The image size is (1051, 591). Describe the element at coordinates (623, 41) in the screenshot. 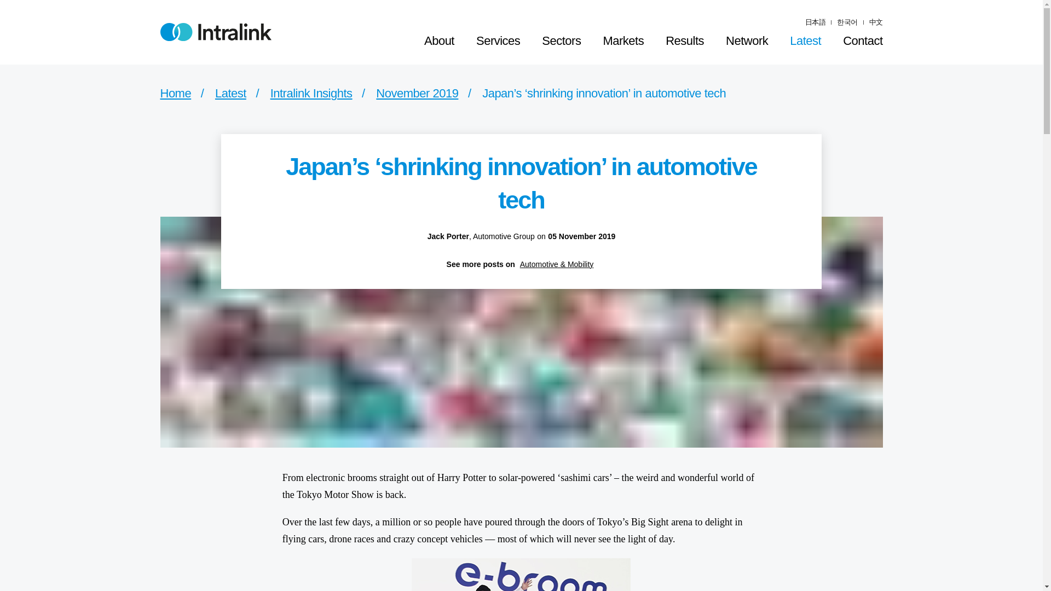

I see `Markets` at that location.